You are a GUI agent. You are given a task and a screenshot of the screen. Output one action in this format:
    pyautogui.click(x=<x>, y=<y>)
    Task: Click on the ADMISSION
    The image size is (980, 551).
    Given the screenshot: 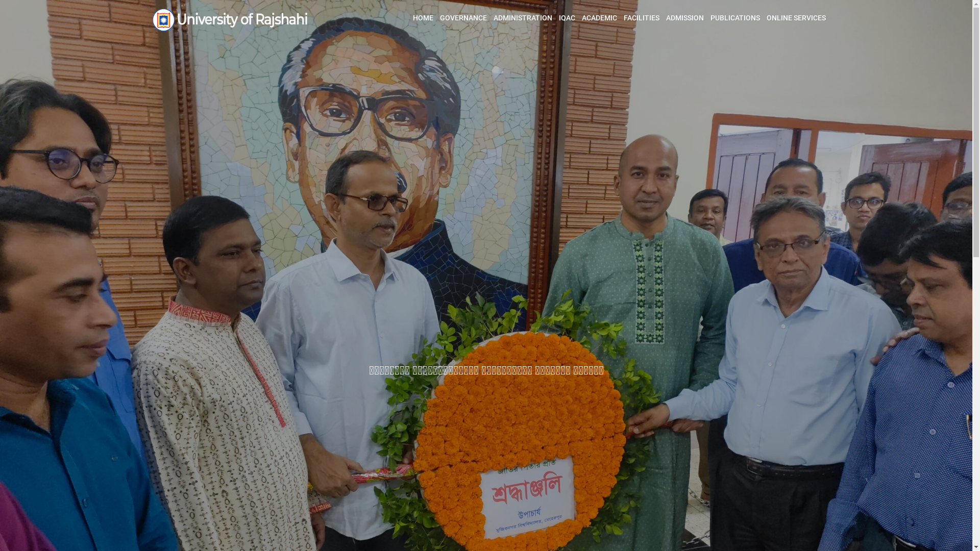 What is the action you would take?
    pyautogui.click(x=685, y=18)
    